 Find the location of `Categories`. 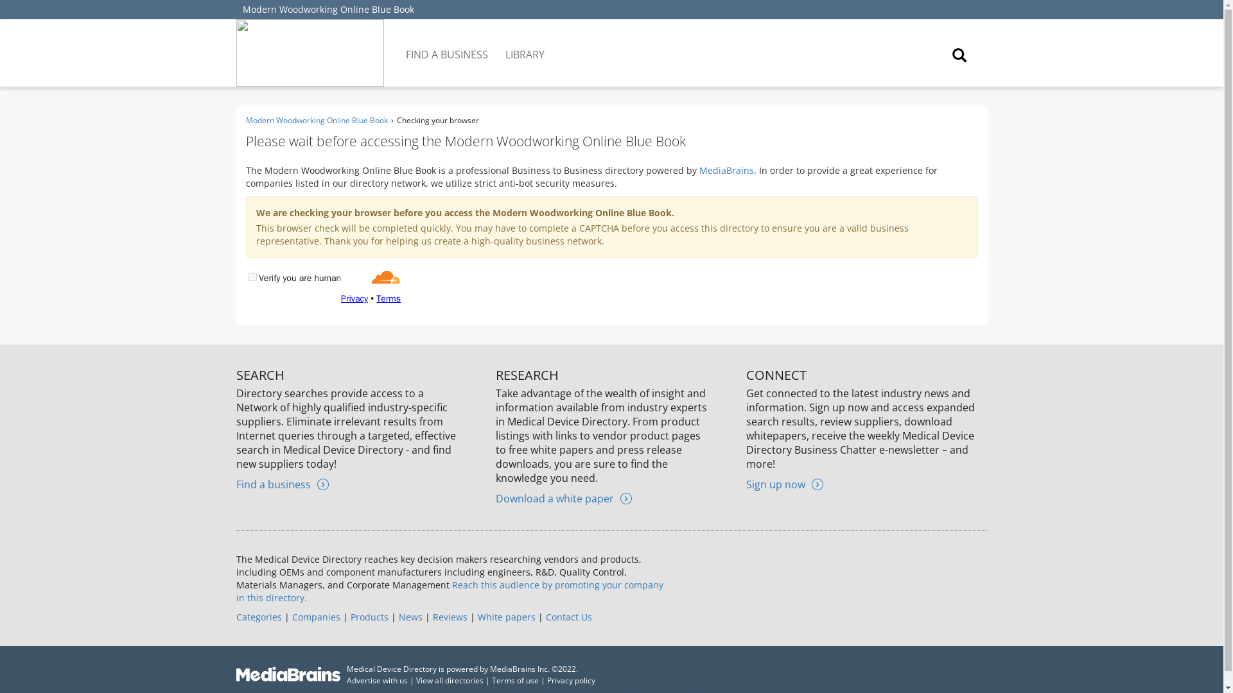

Categories is located at coordinates (259, 616).